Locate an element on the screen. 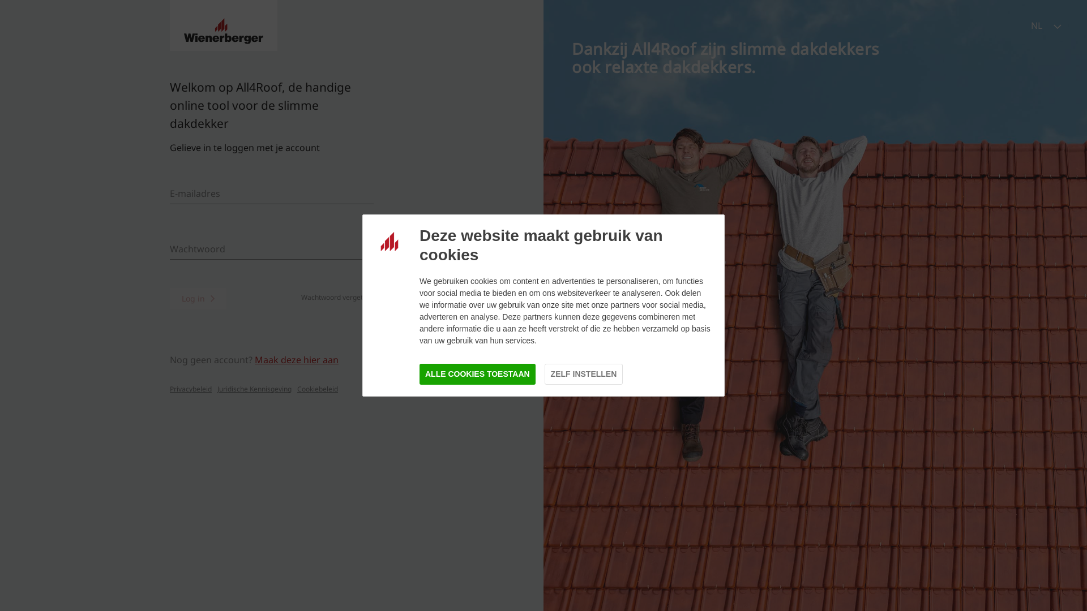 This screenshot has height=611, width=1087. Privacybeleid is located at coordinates (191, 389).